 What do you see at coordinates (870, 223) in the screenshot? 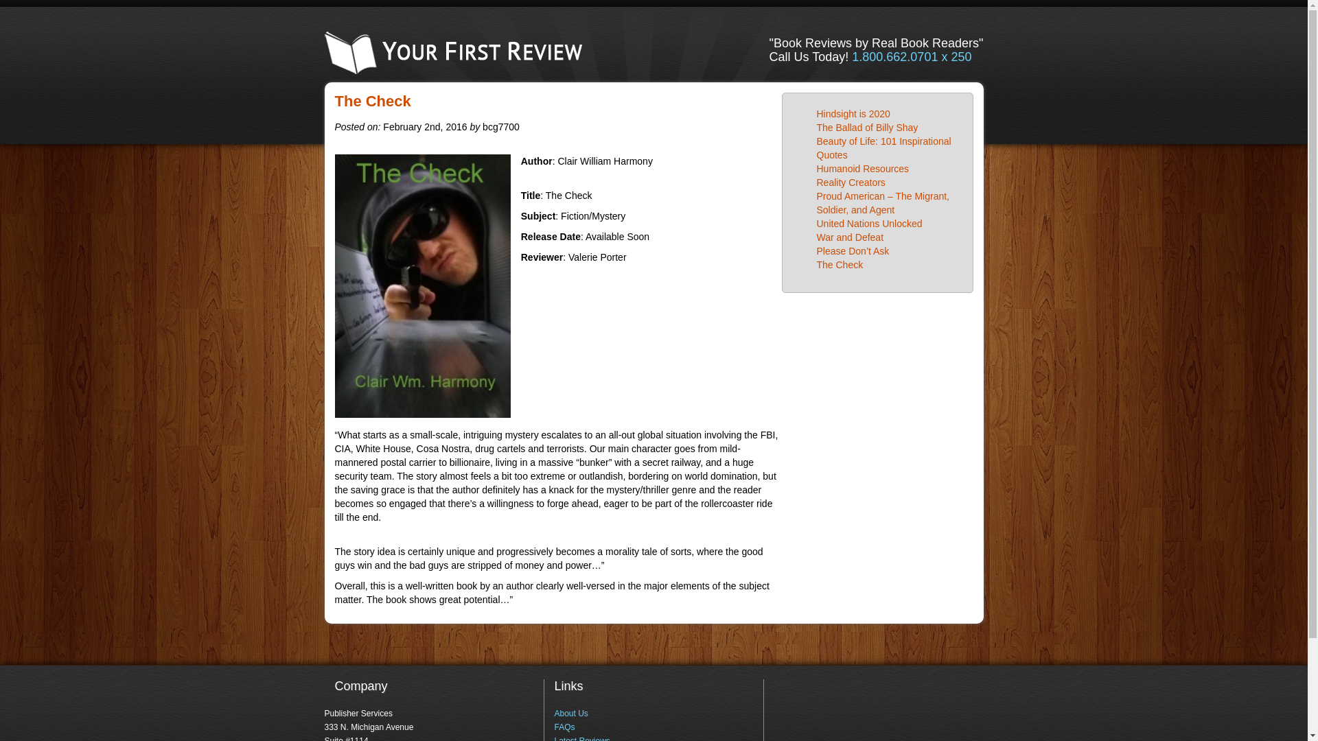
I see `United Nations Unlocked` at bounding box center [870, 223].